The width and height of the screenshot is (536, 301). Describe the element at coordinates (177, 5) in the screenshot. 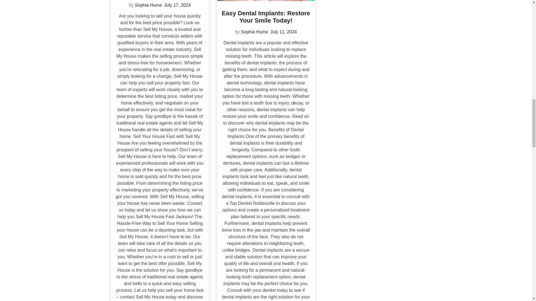

I see `July 17, 2024` at that location.